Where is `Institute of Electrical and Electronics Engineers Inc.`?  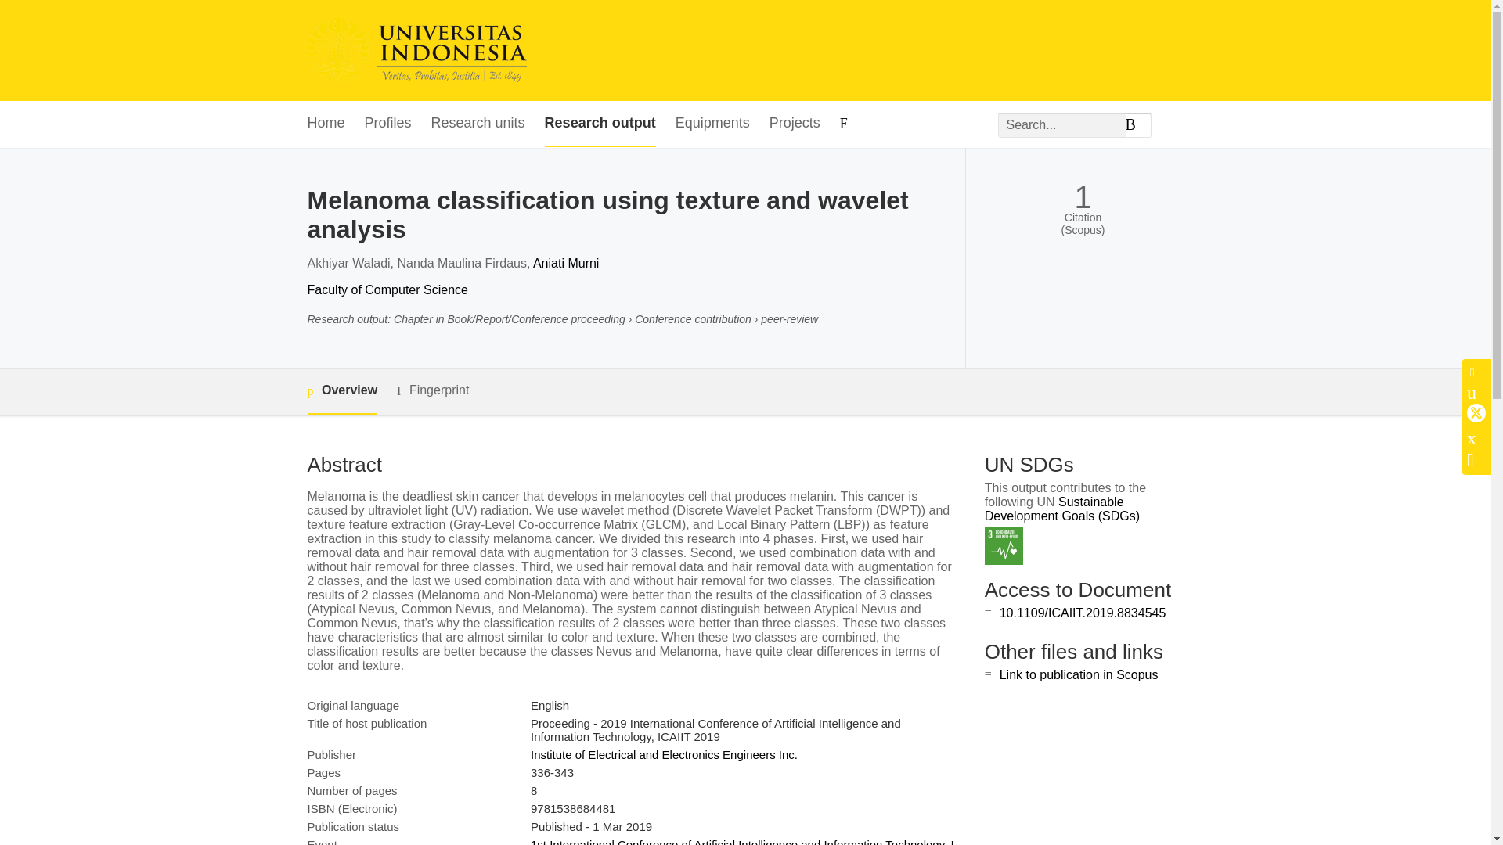
Institute of Electrical and Electronics Engineers Inc. is located at coordinates (664, 754).